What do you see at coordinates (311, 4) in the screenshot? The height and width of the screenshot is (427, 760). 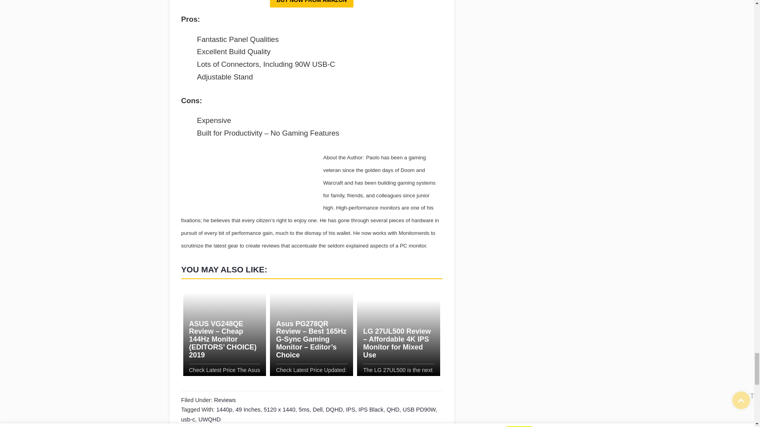 I see `BUY NOW FROM AMAZON` at bounding box center [311, 4].